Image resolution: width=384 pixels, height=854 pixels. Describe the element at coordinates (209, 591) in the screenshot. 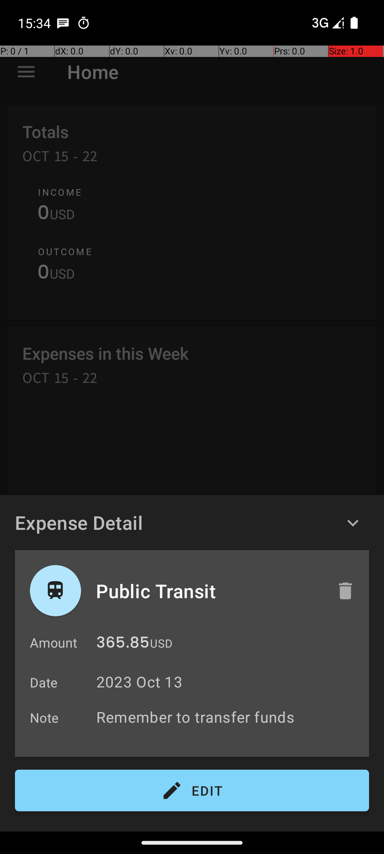

I see `Public Transit` at that location.